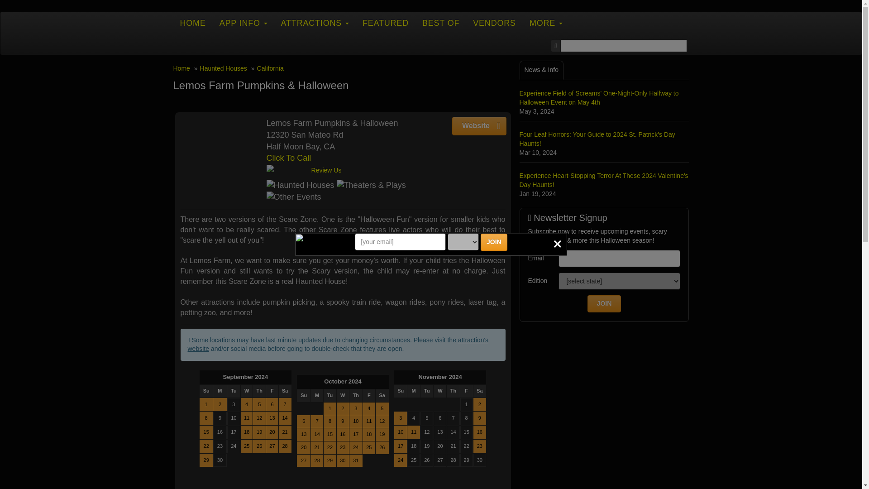 The height and width of the screenshot is (489, 869). Describe the element at coordinates (385, 23) in the screenshot. I see `FEATURED` at that location.